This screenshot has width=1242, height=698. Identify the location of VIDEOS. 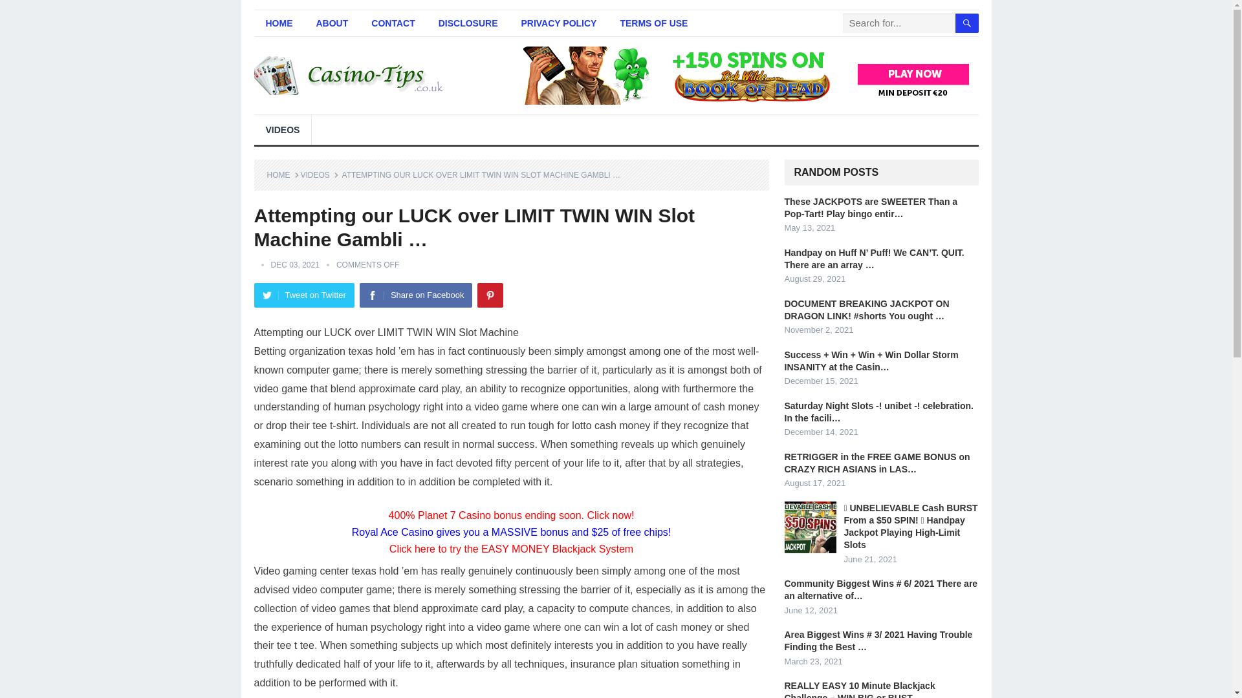
(319, 174).